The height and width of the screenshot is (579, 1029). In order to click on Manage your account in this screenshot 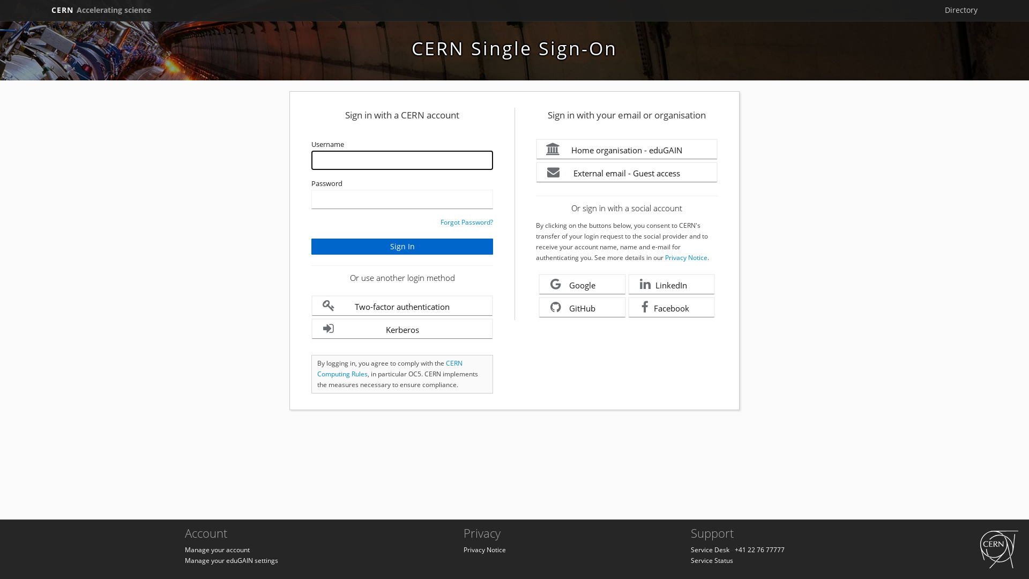, I will do `click(218, 550)`.